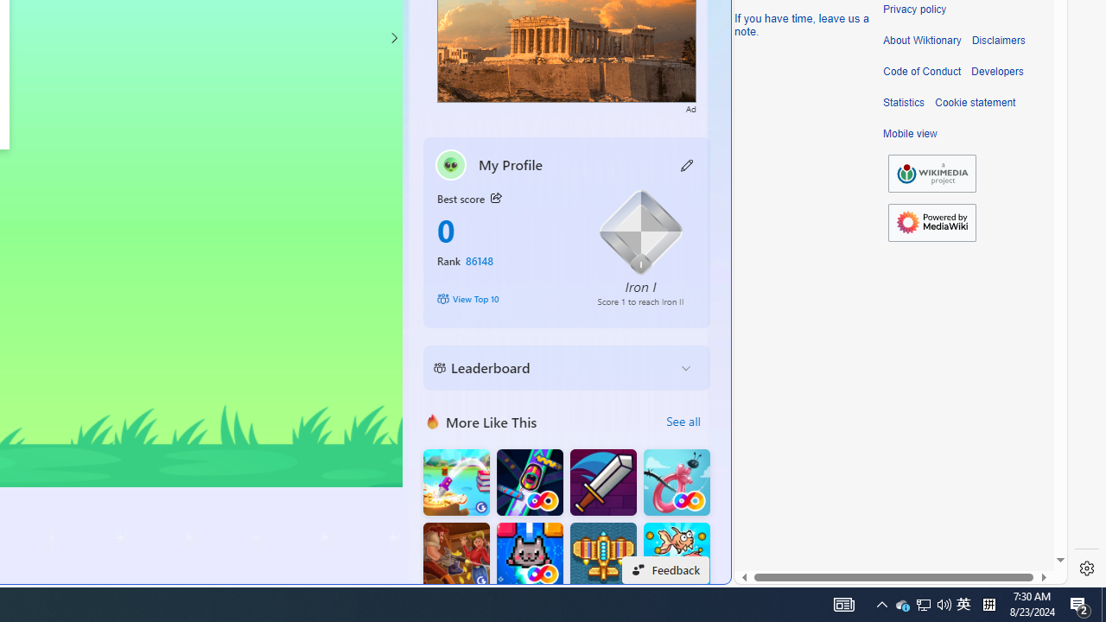 The height and width of the screenshot is (622, 1106). I want to click on ""'s avatar, so click(451, 164).